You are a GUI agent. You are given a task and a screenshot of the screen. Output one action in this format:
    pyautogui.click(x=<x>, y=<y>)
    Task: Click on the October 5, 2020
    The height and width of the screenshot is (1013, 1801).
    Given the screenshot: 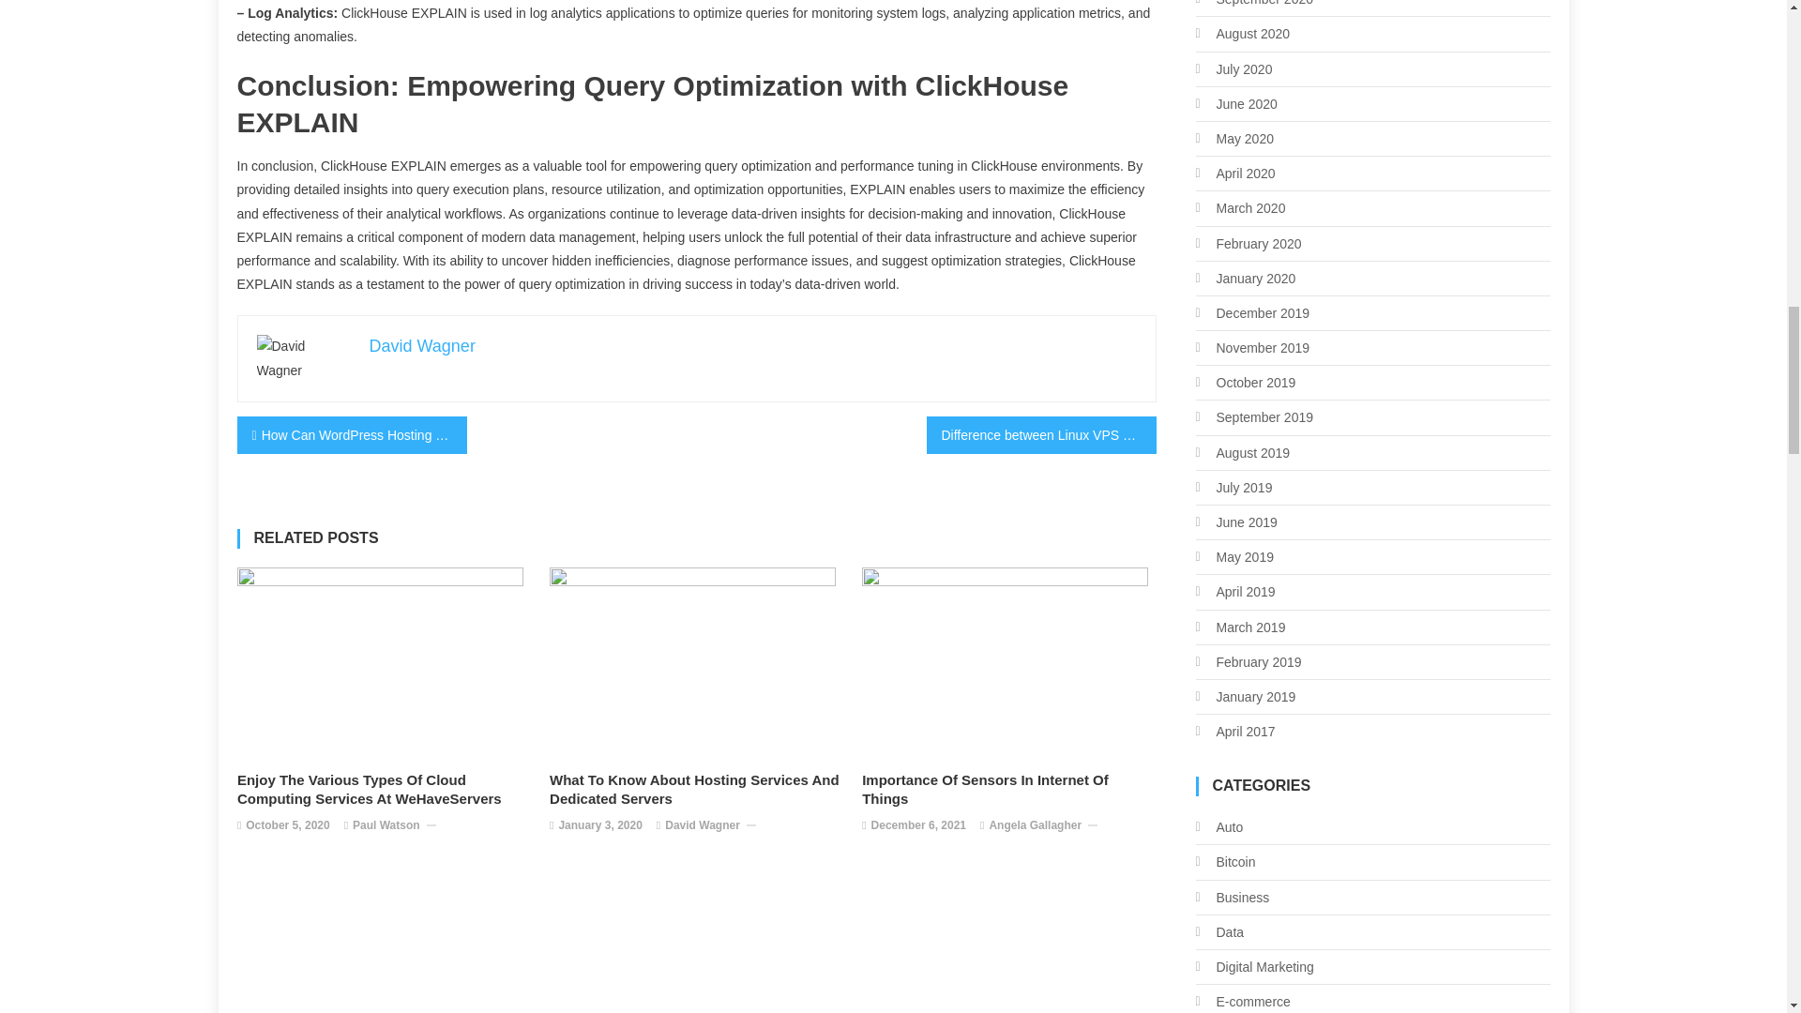 What is the action you would take?
    pyautogui.click(x=287, y=826)
    